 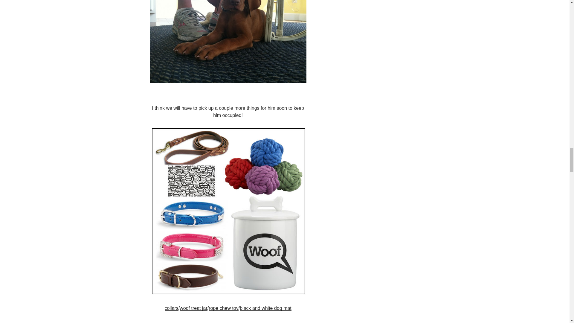 I want to click on rope chew toy, so click(x=224, y=308).